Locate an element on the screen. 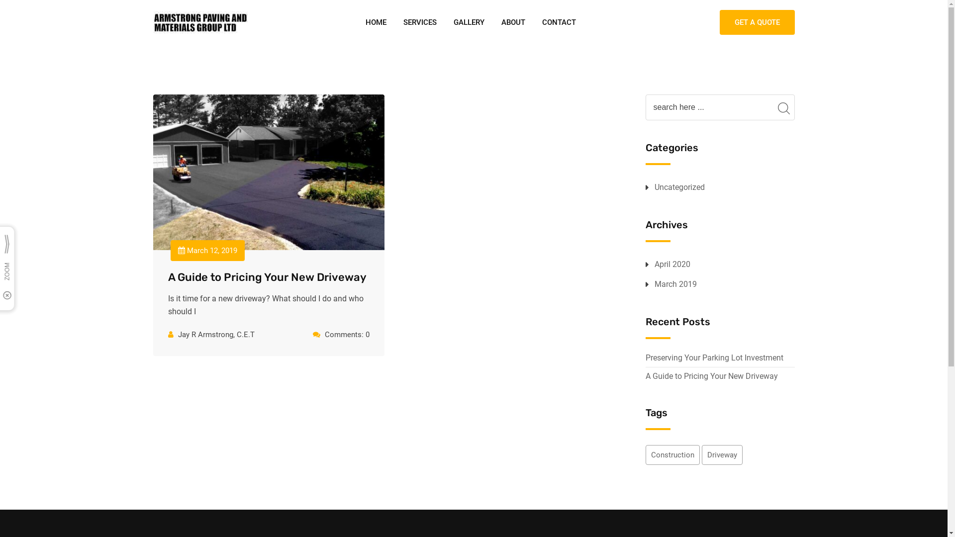 This screenshot has height=537, width=955. Preserving Your Parking Lot Investment is located at coordinates (714, 358).